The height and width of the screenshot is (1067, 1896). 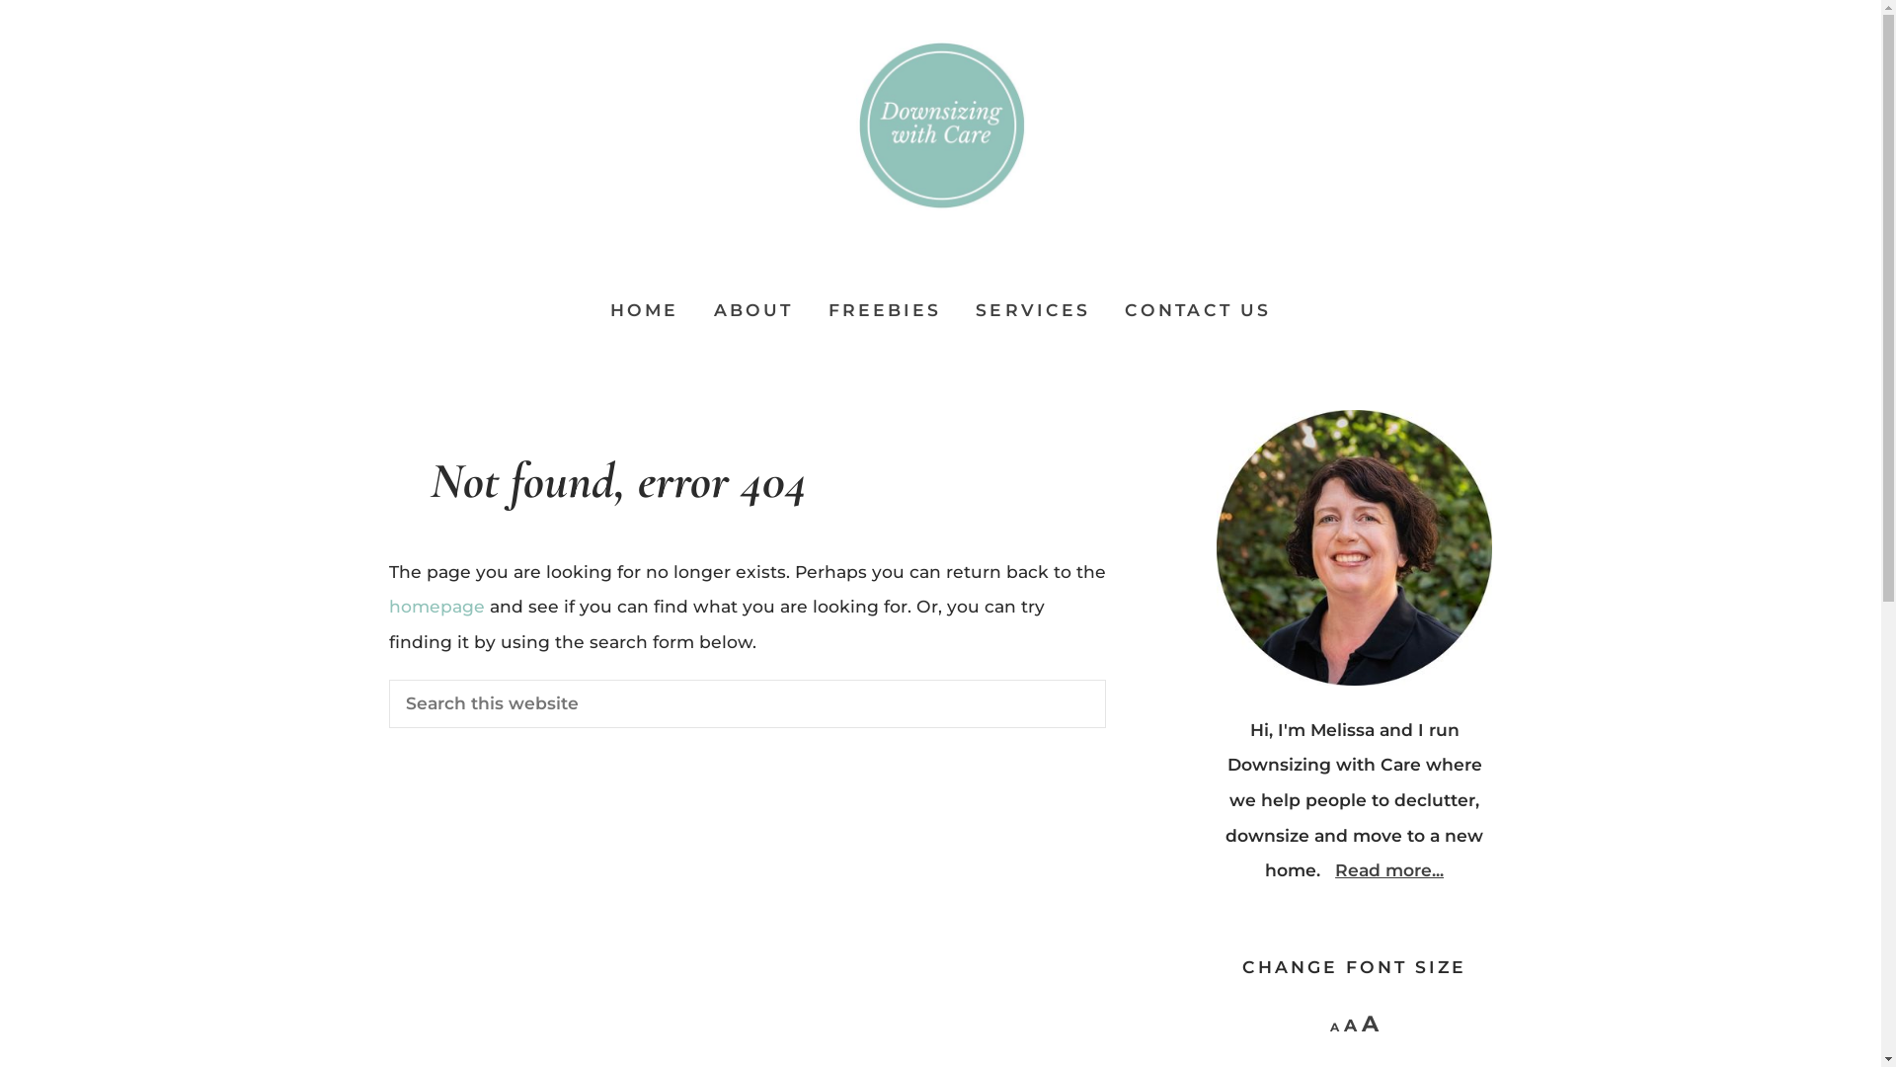 I want to click on A
Decrease font size., so click(x=1335, y=1027).